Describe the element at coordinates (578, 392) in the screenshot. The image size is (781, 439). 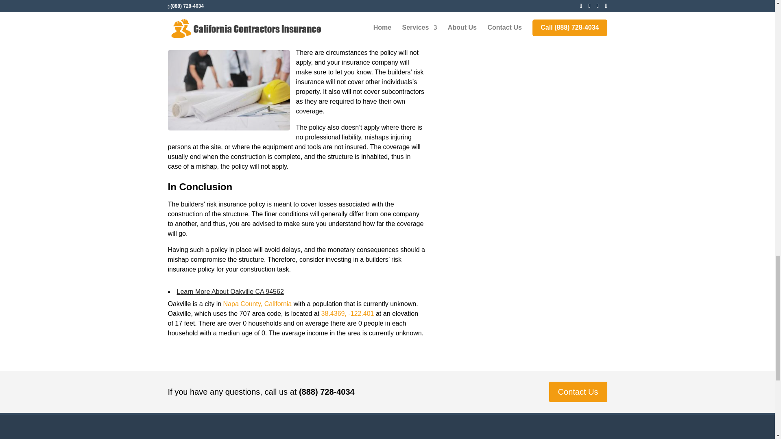
I see `Contact Us` at that location.